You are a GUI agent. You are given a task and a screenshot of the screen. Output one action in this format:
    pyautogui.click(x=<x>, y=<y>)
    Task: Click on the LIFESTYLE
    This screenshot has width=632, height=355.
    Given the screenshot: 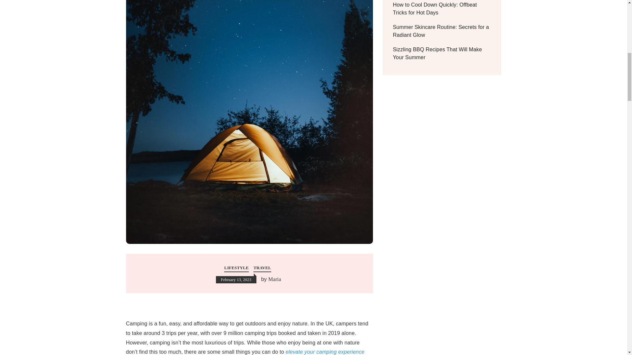 What is the action you would take?
    pyautogui.click(x=236, y=268)
    